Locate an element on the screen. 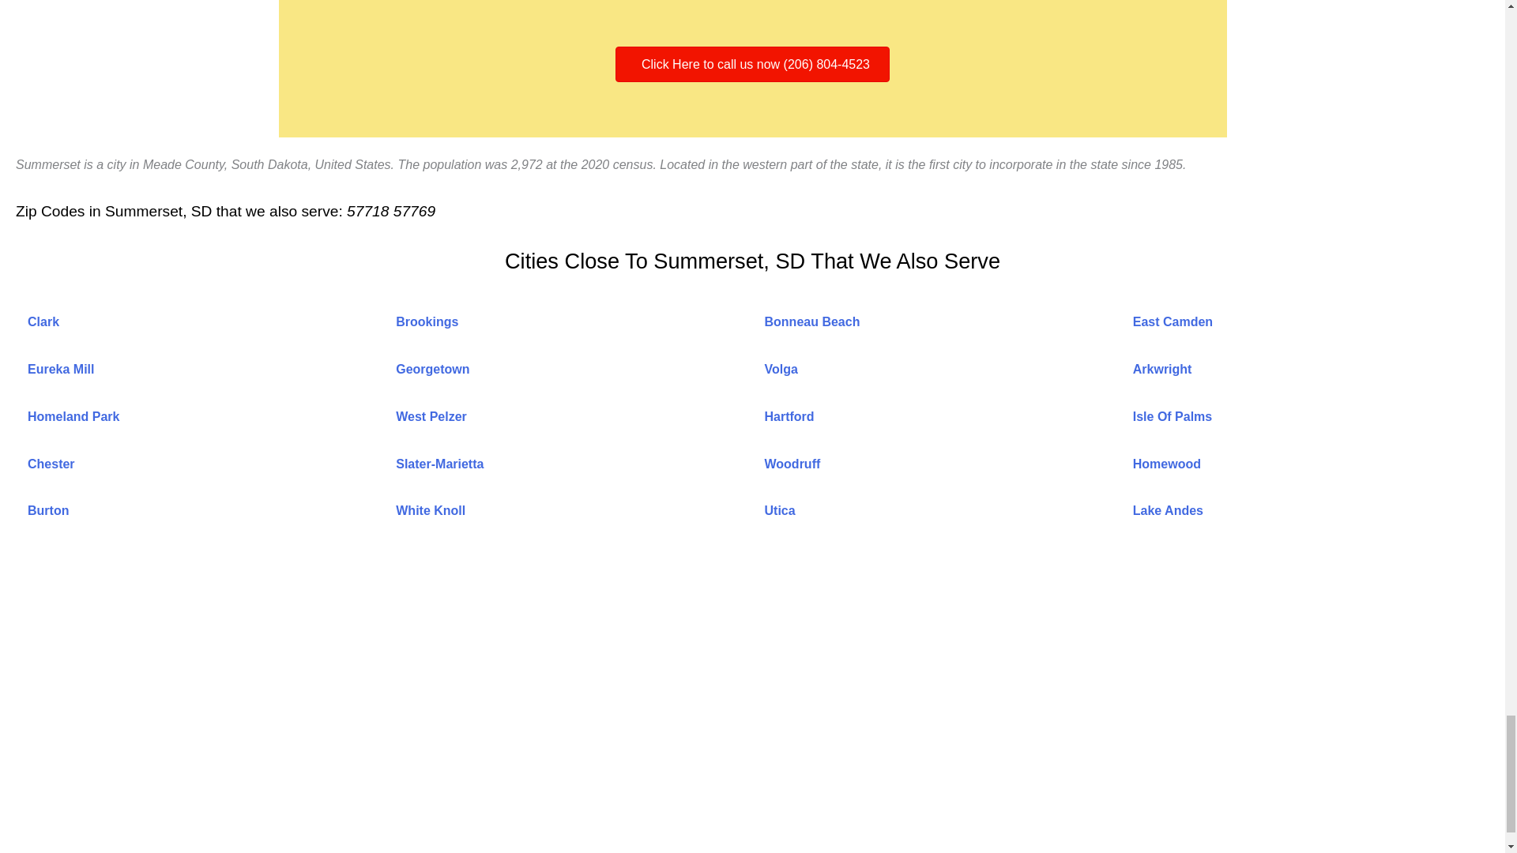  Clark is located at coordinates (43, 321).